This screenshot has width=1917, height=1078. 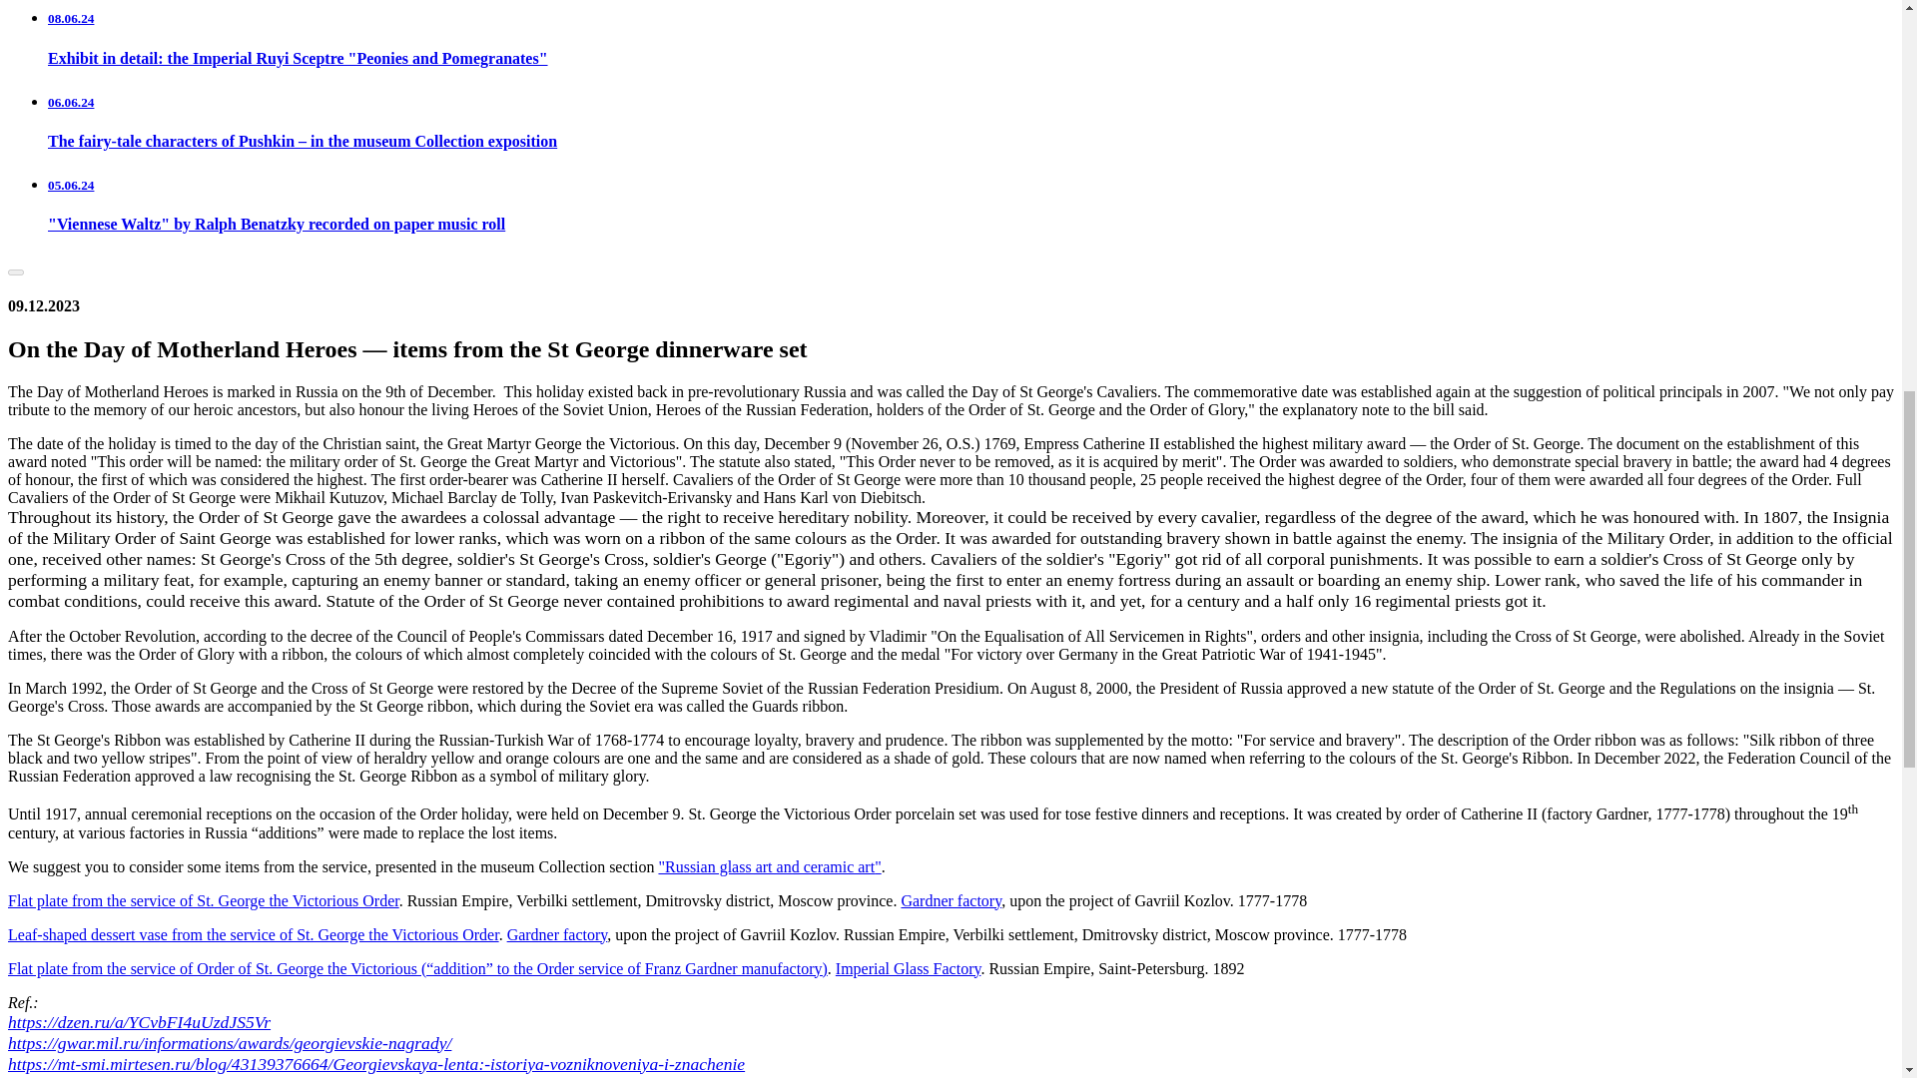 I want to click on Gardner factory, so click(x=557, y=934).